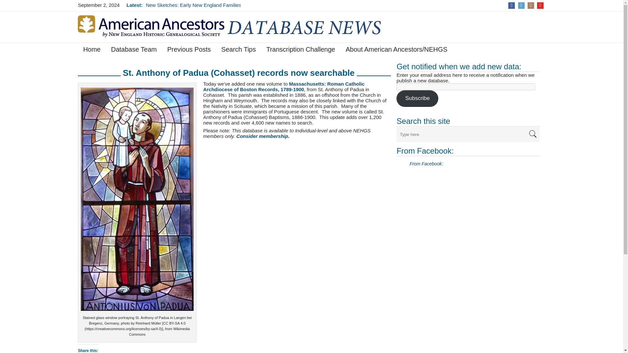 This screenshot has height=353, width=628. I want to click on Previous Posts, so click(189, 50).